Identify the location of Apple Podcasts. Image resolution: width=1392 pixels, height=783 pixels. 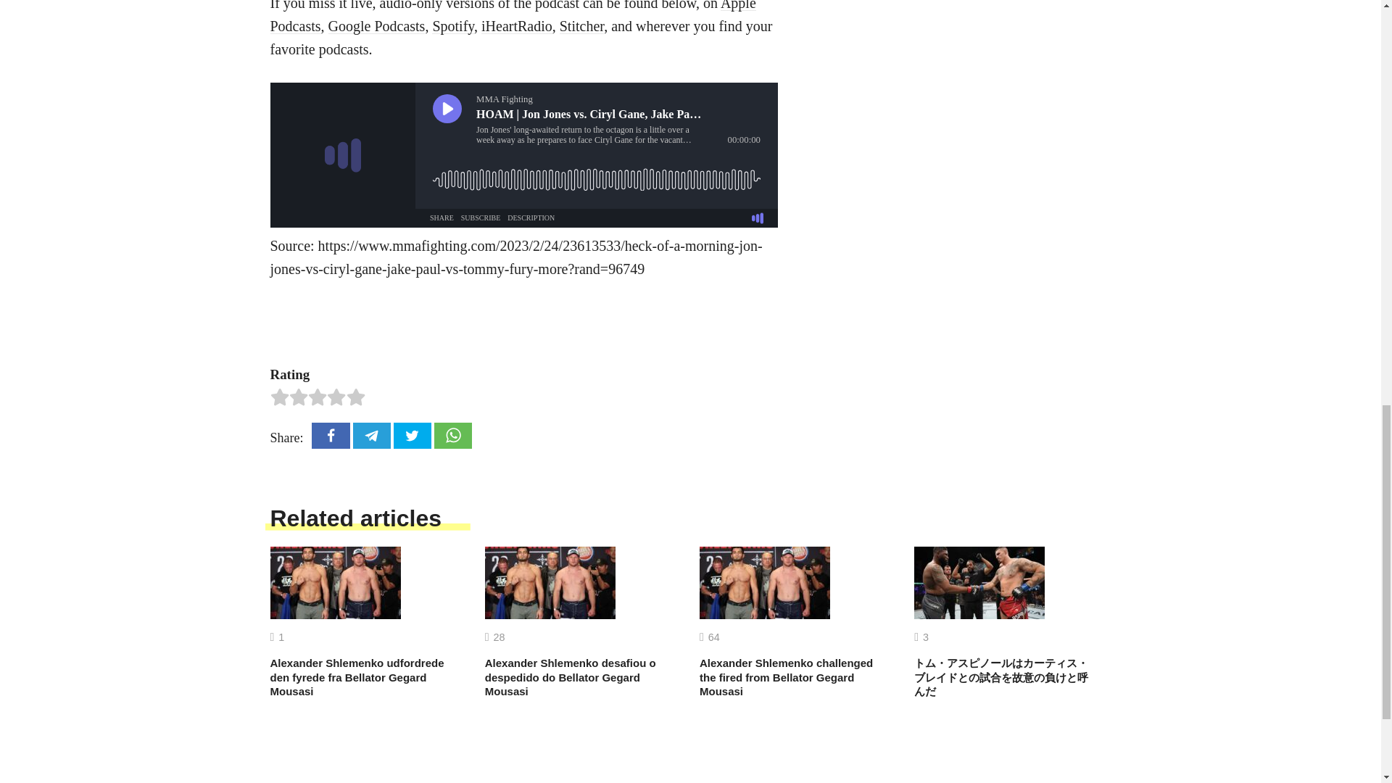
(513, 17).